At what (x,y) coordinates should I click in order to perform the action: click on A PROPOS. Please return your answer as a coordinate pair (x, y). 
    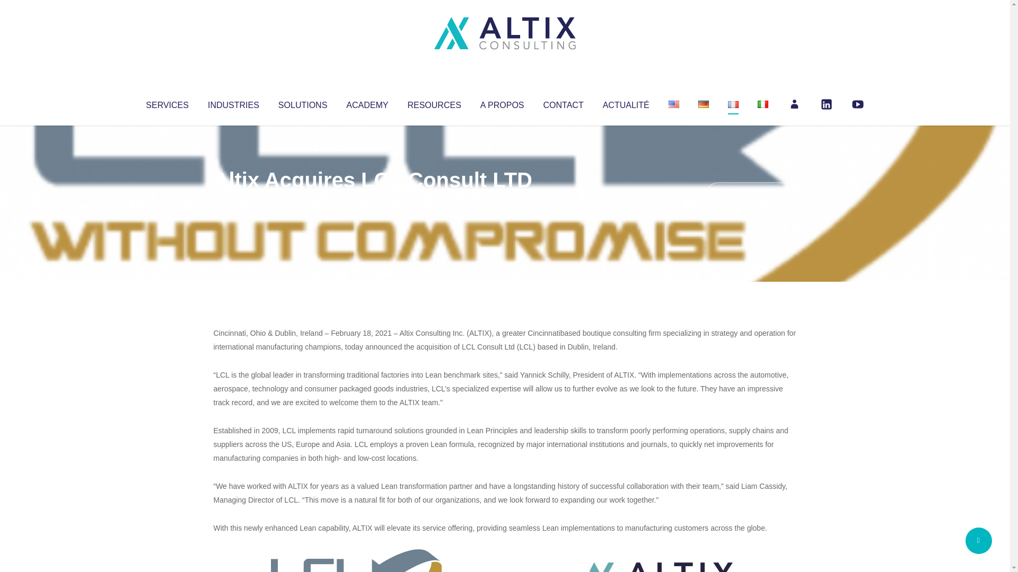
    Looking at the image, I should click on (502, 103).